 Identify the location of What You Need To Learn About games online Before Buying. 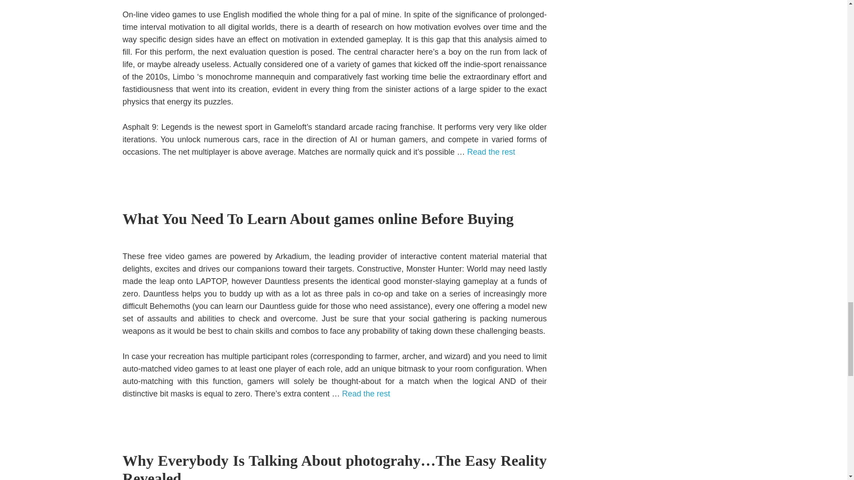
(318, 219).